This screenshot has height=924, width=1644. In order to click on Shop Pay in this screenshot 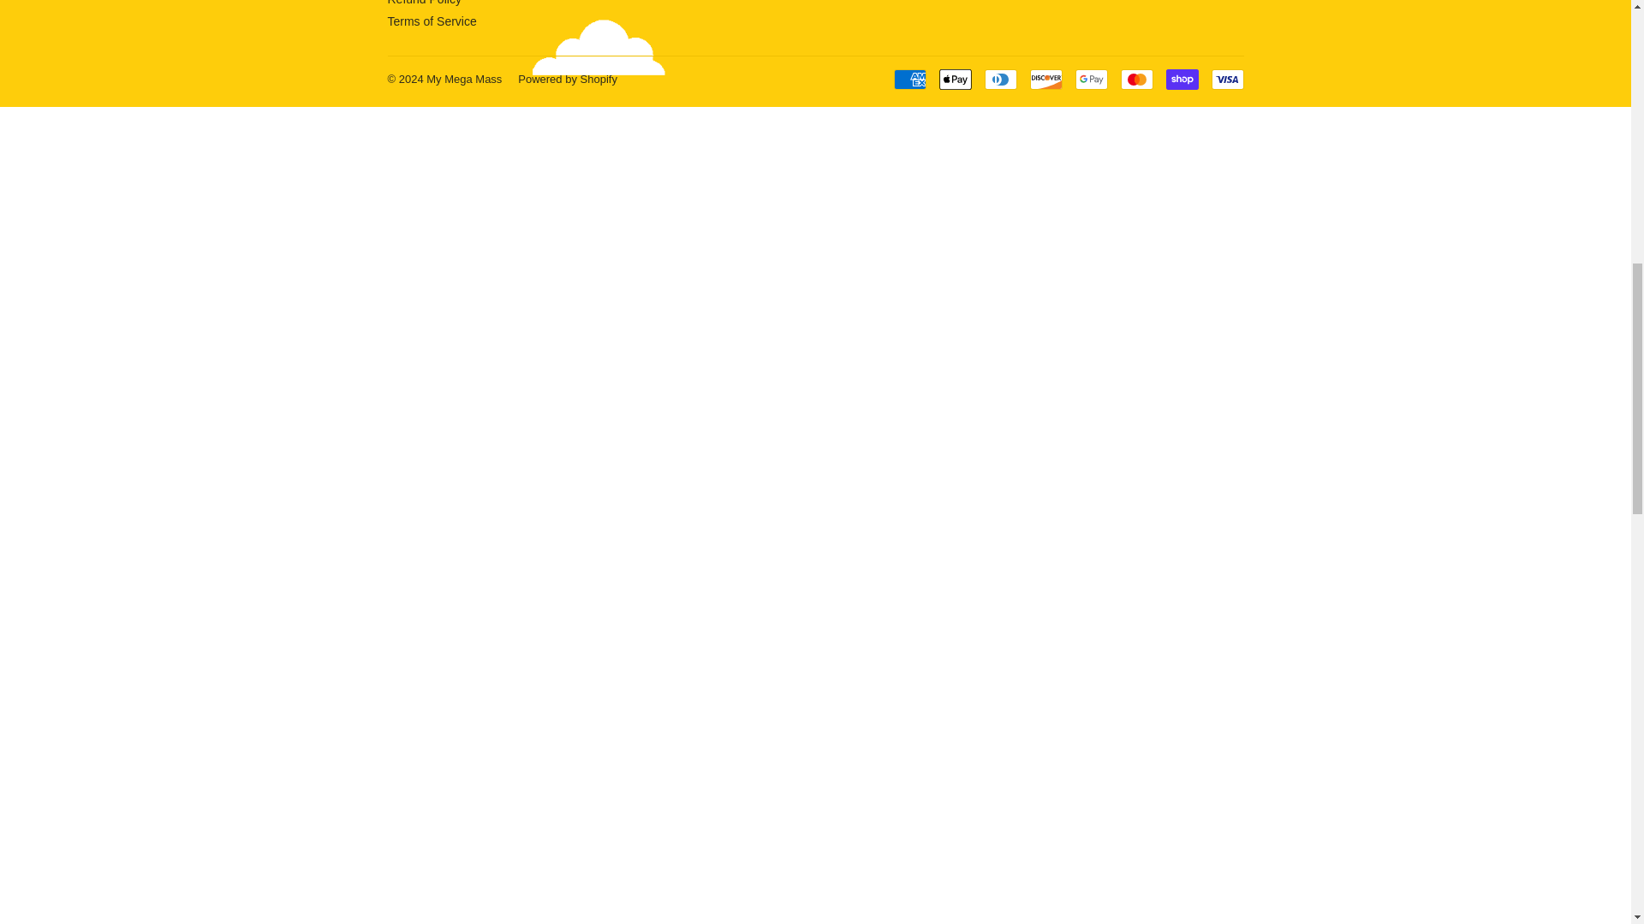, I will do `click(1182, 79)`.